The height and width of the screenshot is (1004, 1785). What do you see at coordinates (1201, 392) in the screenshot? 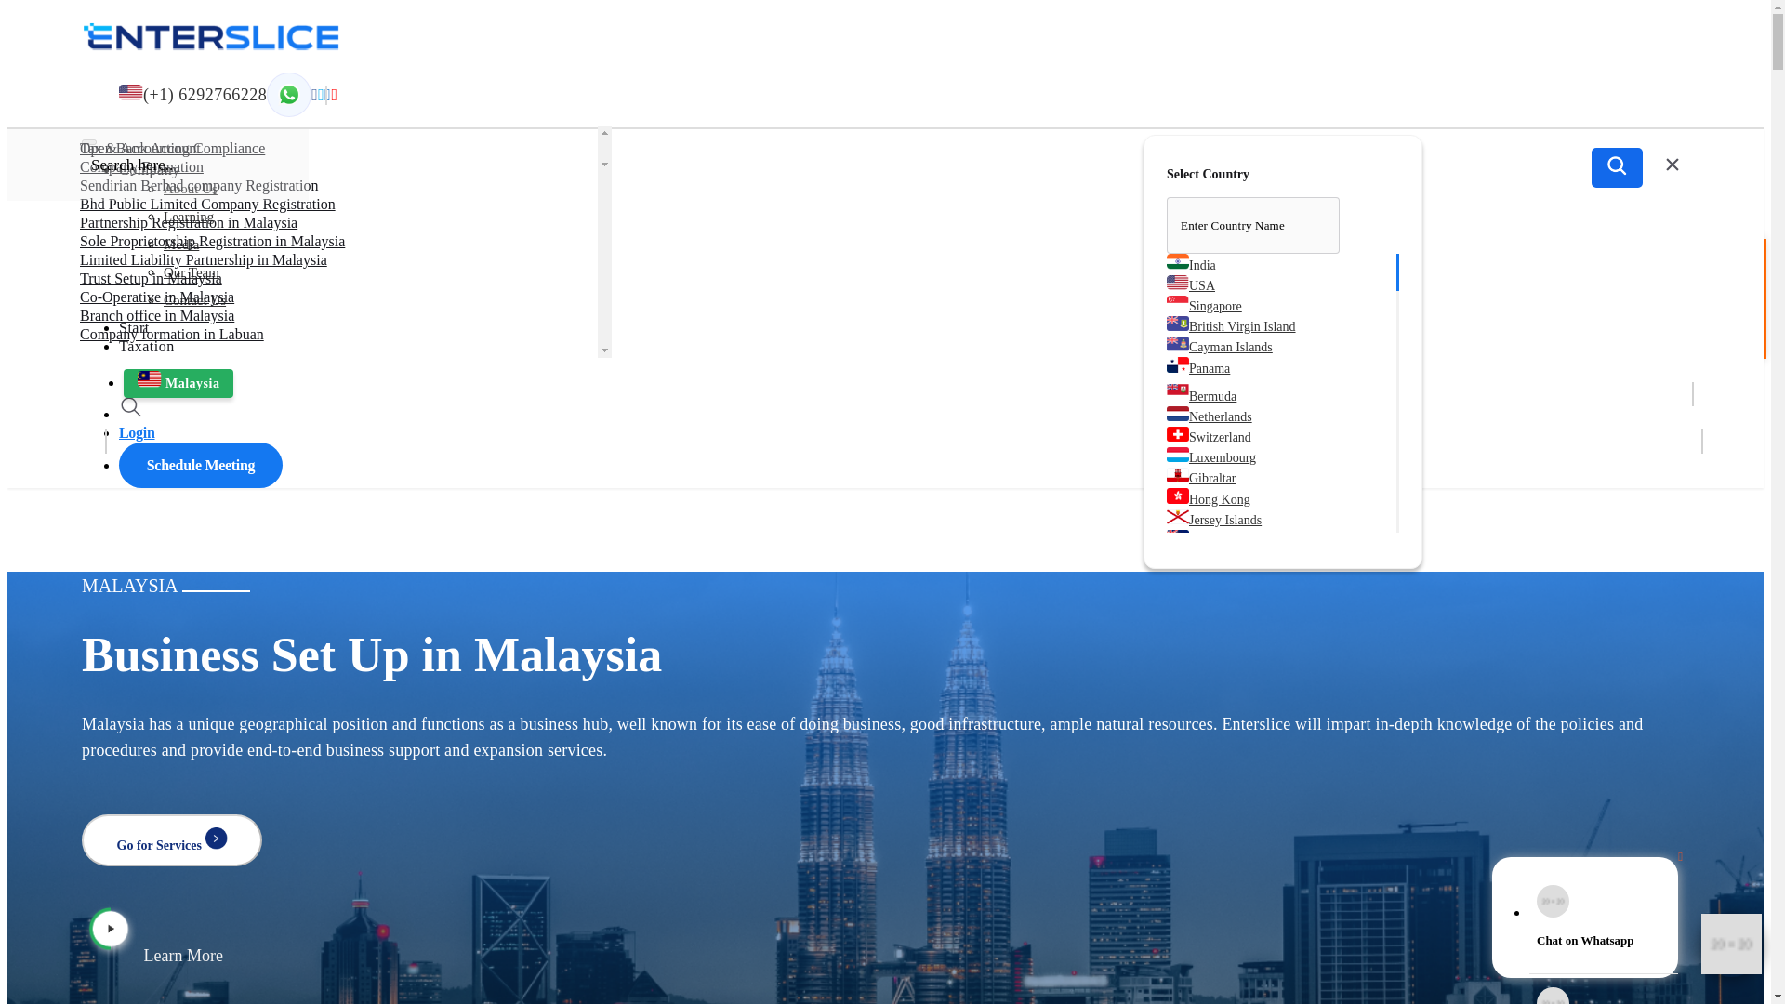
I see `Bermuda` at bounding box center [1201, 392].